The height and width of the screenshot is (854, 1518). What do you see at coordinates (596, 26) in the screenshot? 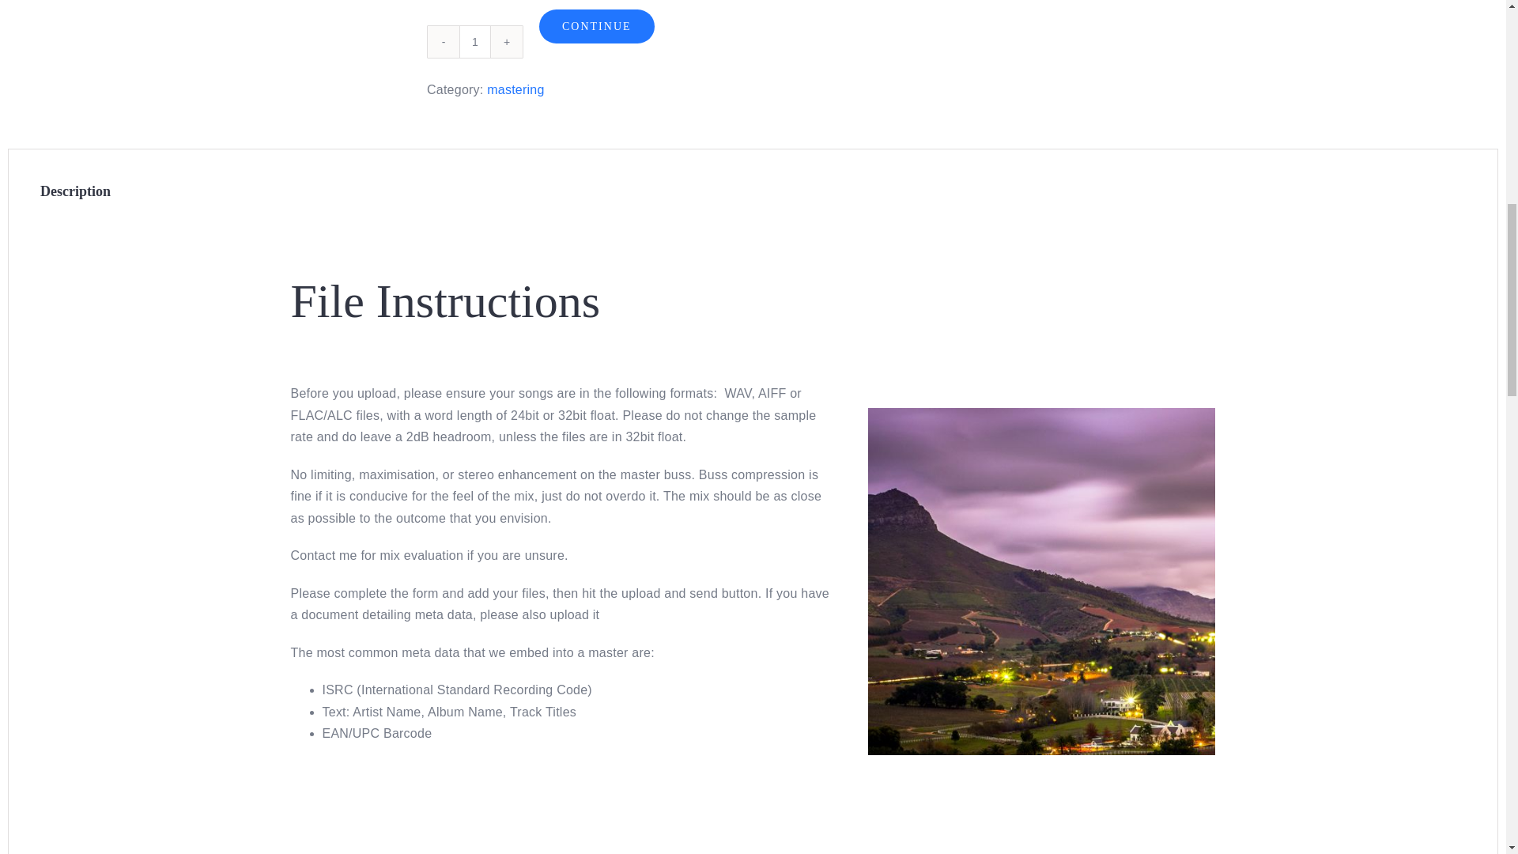
I see `CONTINUE` at bounding box center [596, 26].